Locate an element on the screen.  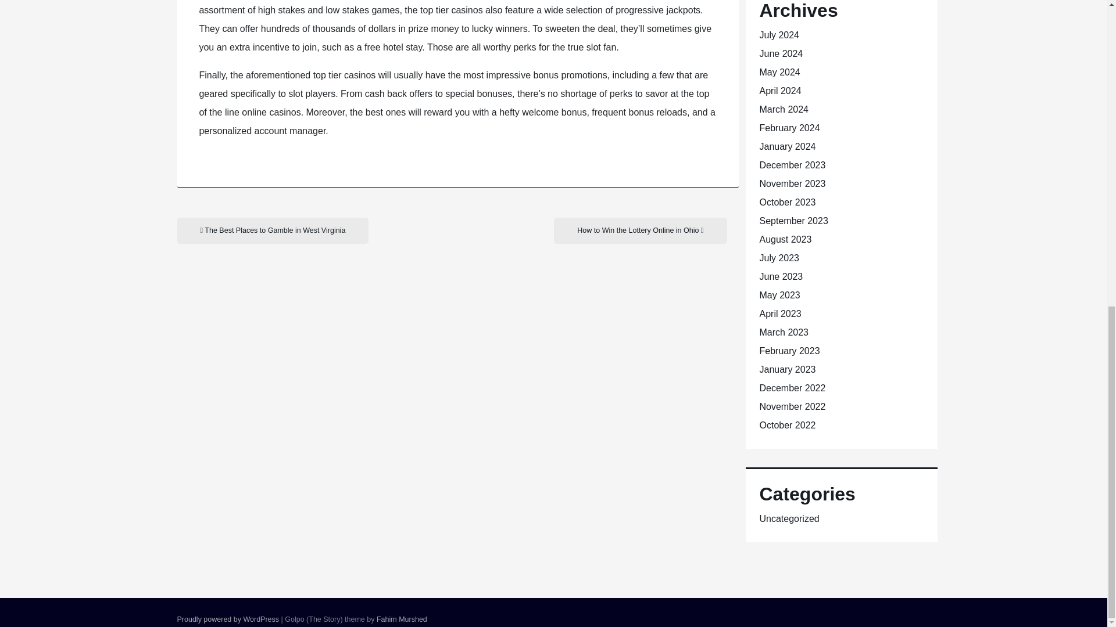
November 2023 is located at coordinates (792, 183).